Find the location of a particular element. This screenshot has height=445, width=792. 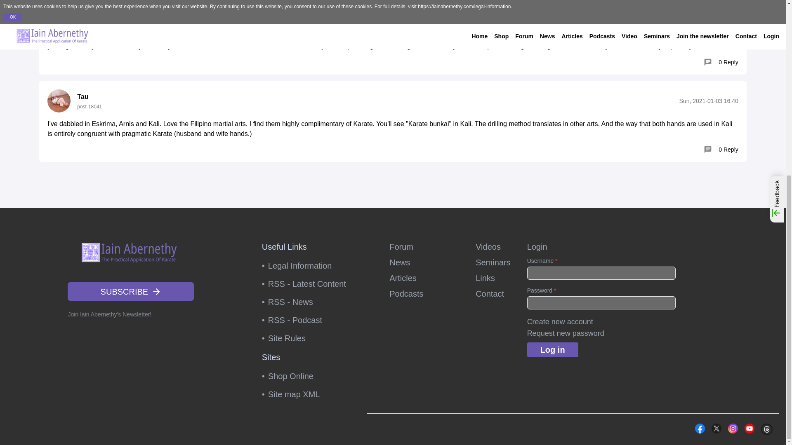

SUBSCRIBE is located at coordinates (130, 291).